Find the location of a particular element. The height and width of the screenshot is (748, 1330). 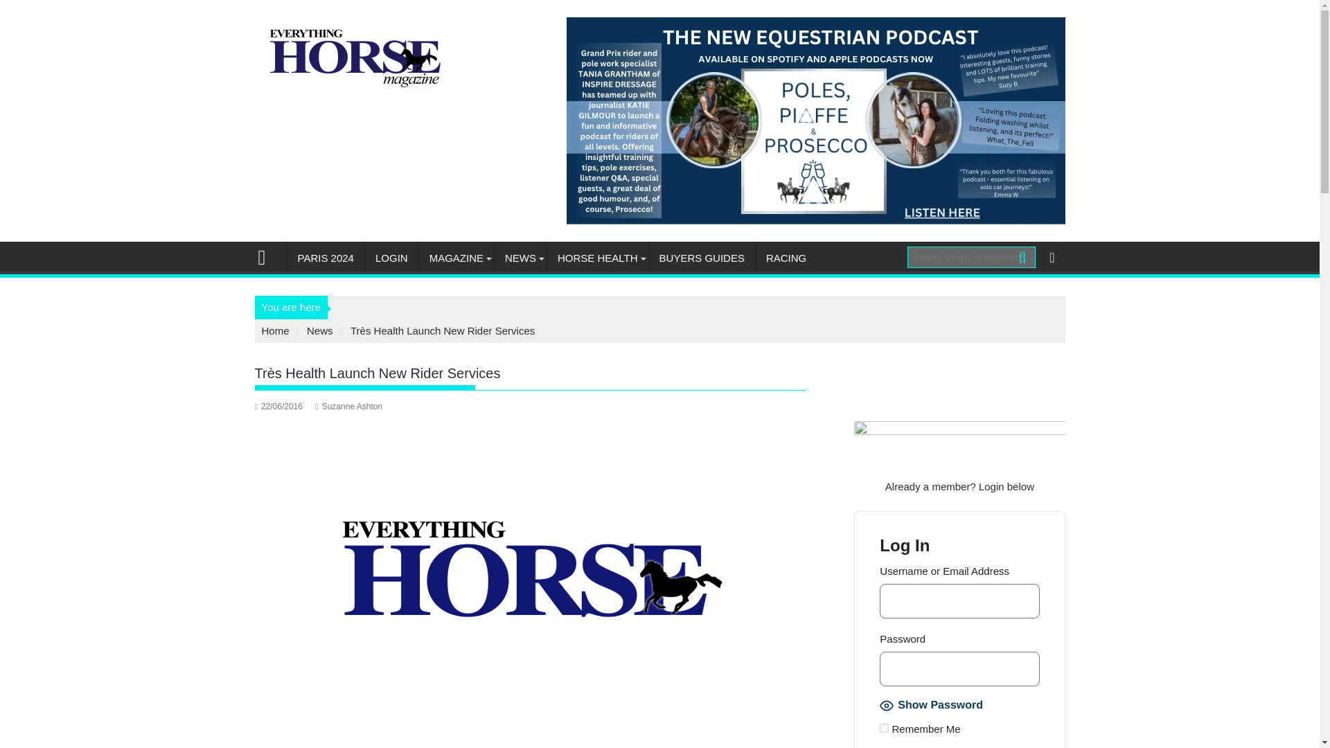

NEWS is located at coordinates (521, 258).